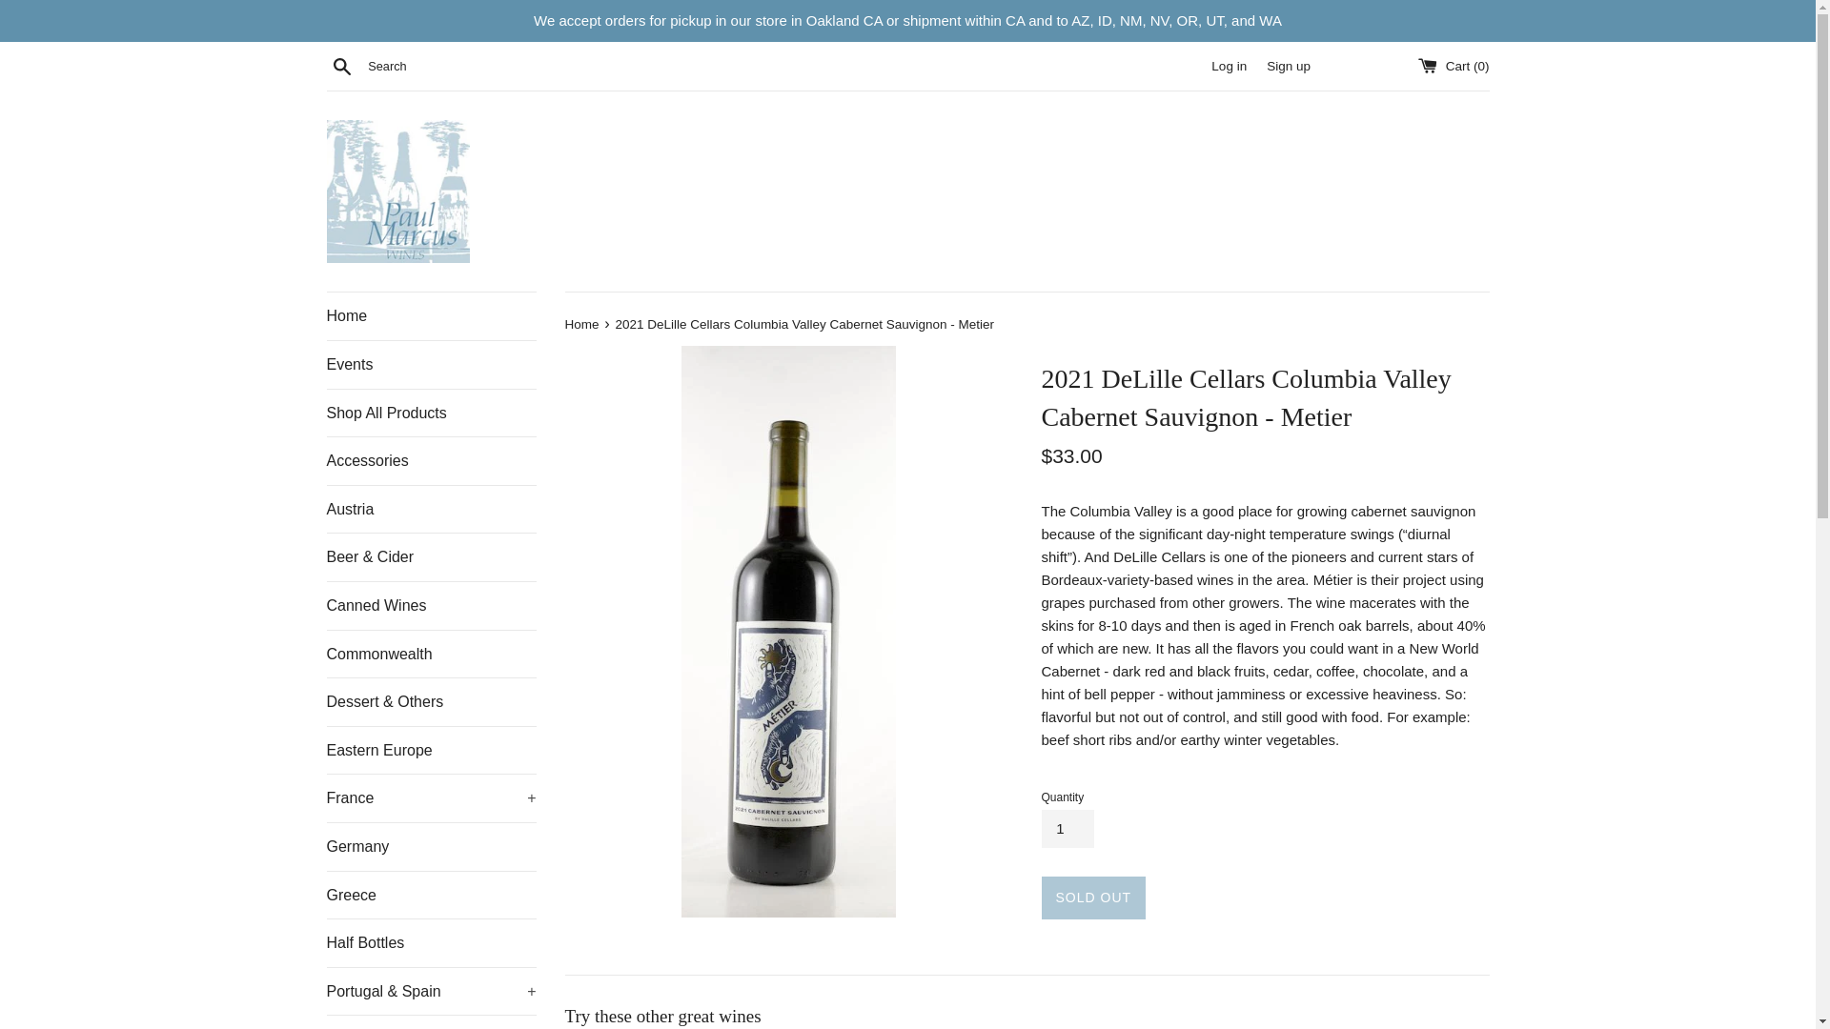 The height and width of the screenshot is (1029, 1830). What do you see at coordinates (431, 461) in the screenshot?
I see `Accessories` at bounding box center [431, 461].